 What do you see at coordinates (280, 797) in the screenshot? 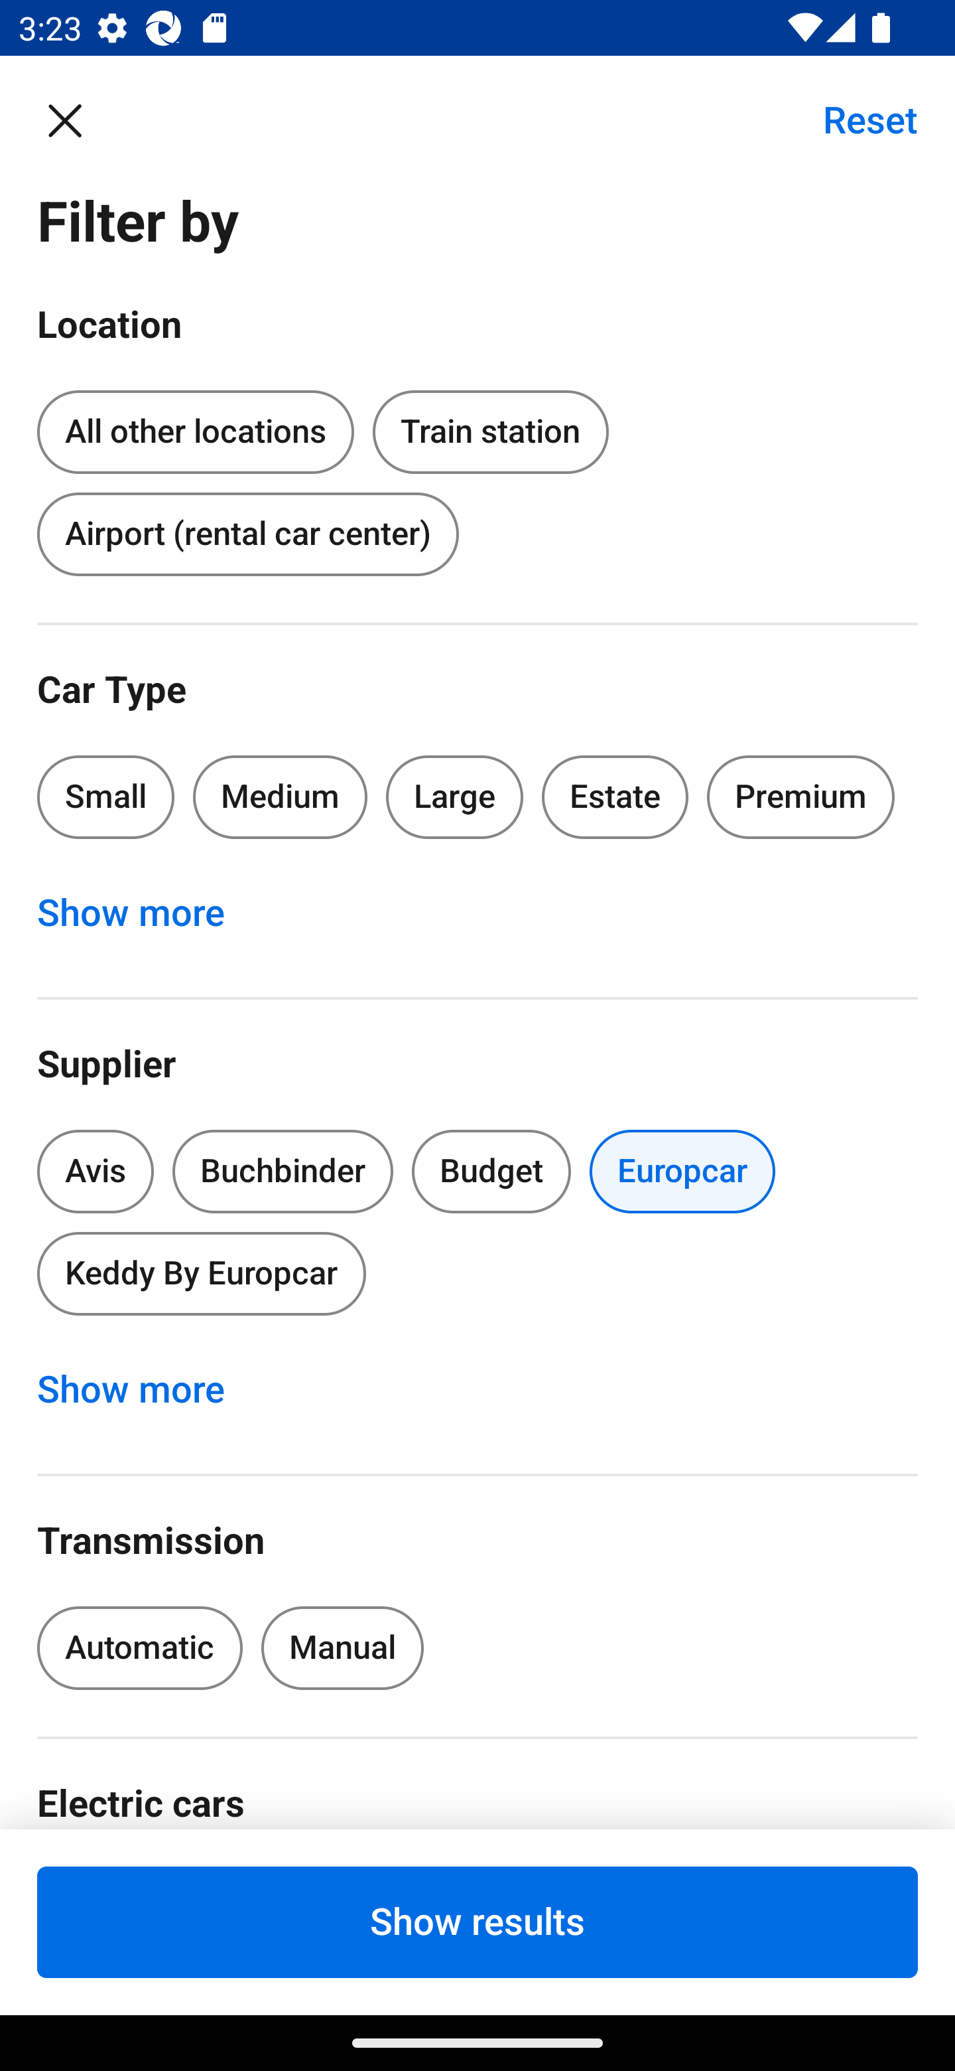
I see `Medium` at bounding box center [280, 797].